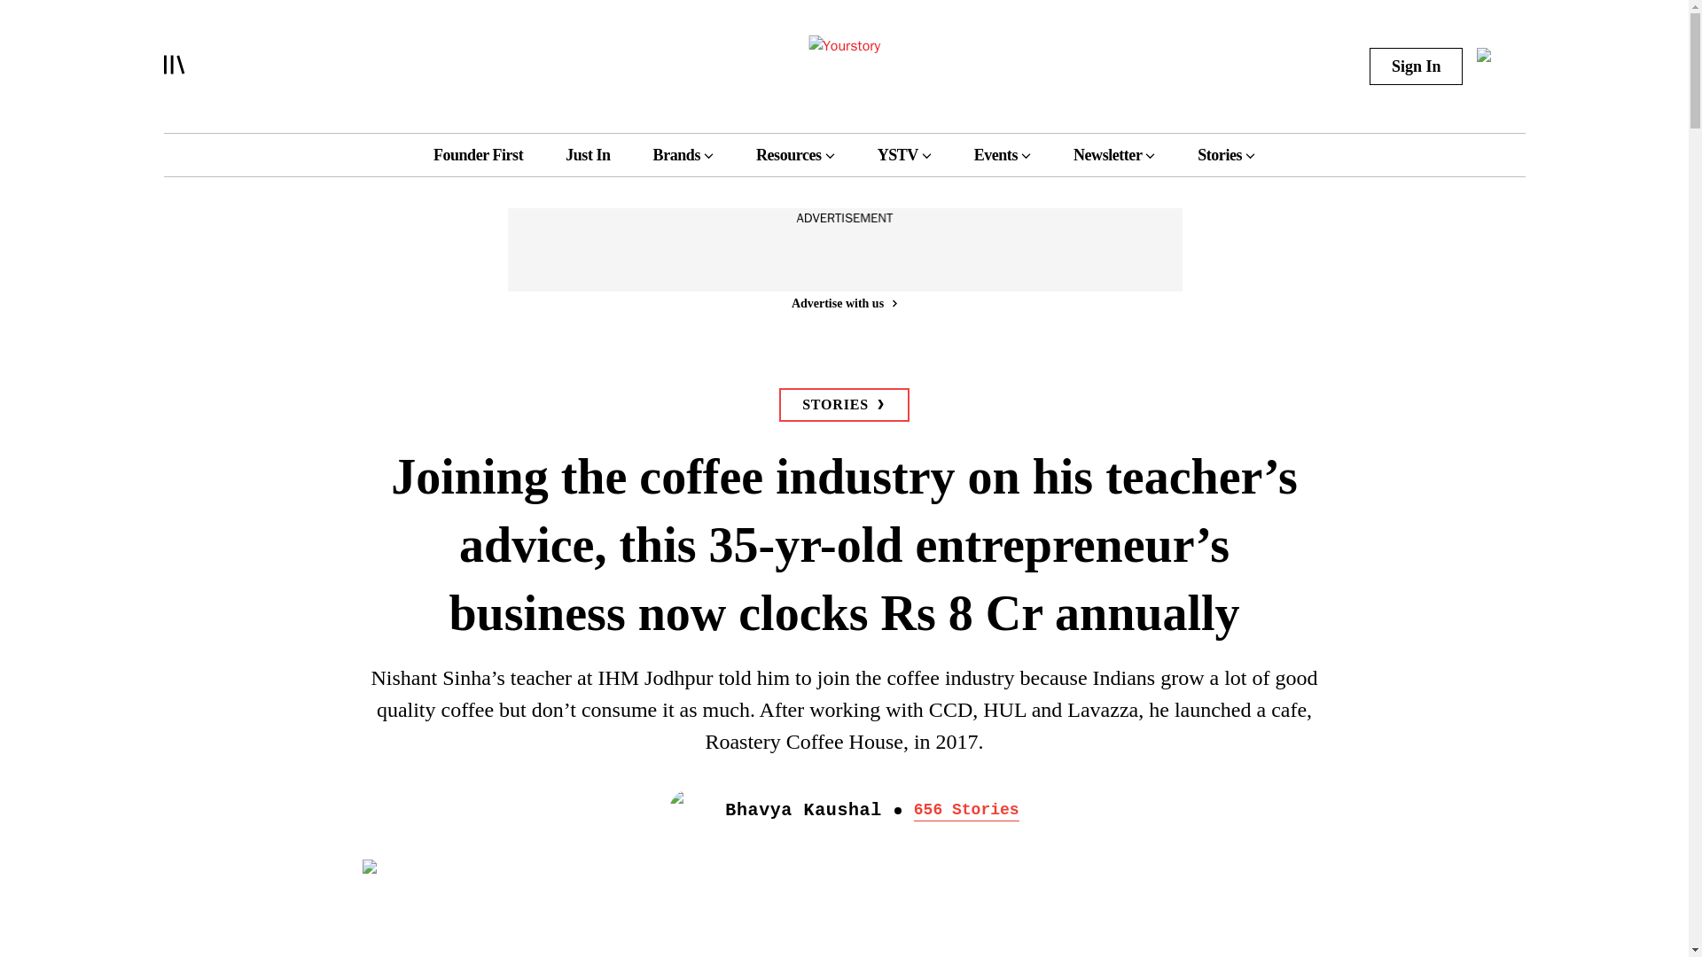  What do you see at coordinates (966, 809) in the screenshot?
I see `656 Stories` at bounding box center [966, 809].